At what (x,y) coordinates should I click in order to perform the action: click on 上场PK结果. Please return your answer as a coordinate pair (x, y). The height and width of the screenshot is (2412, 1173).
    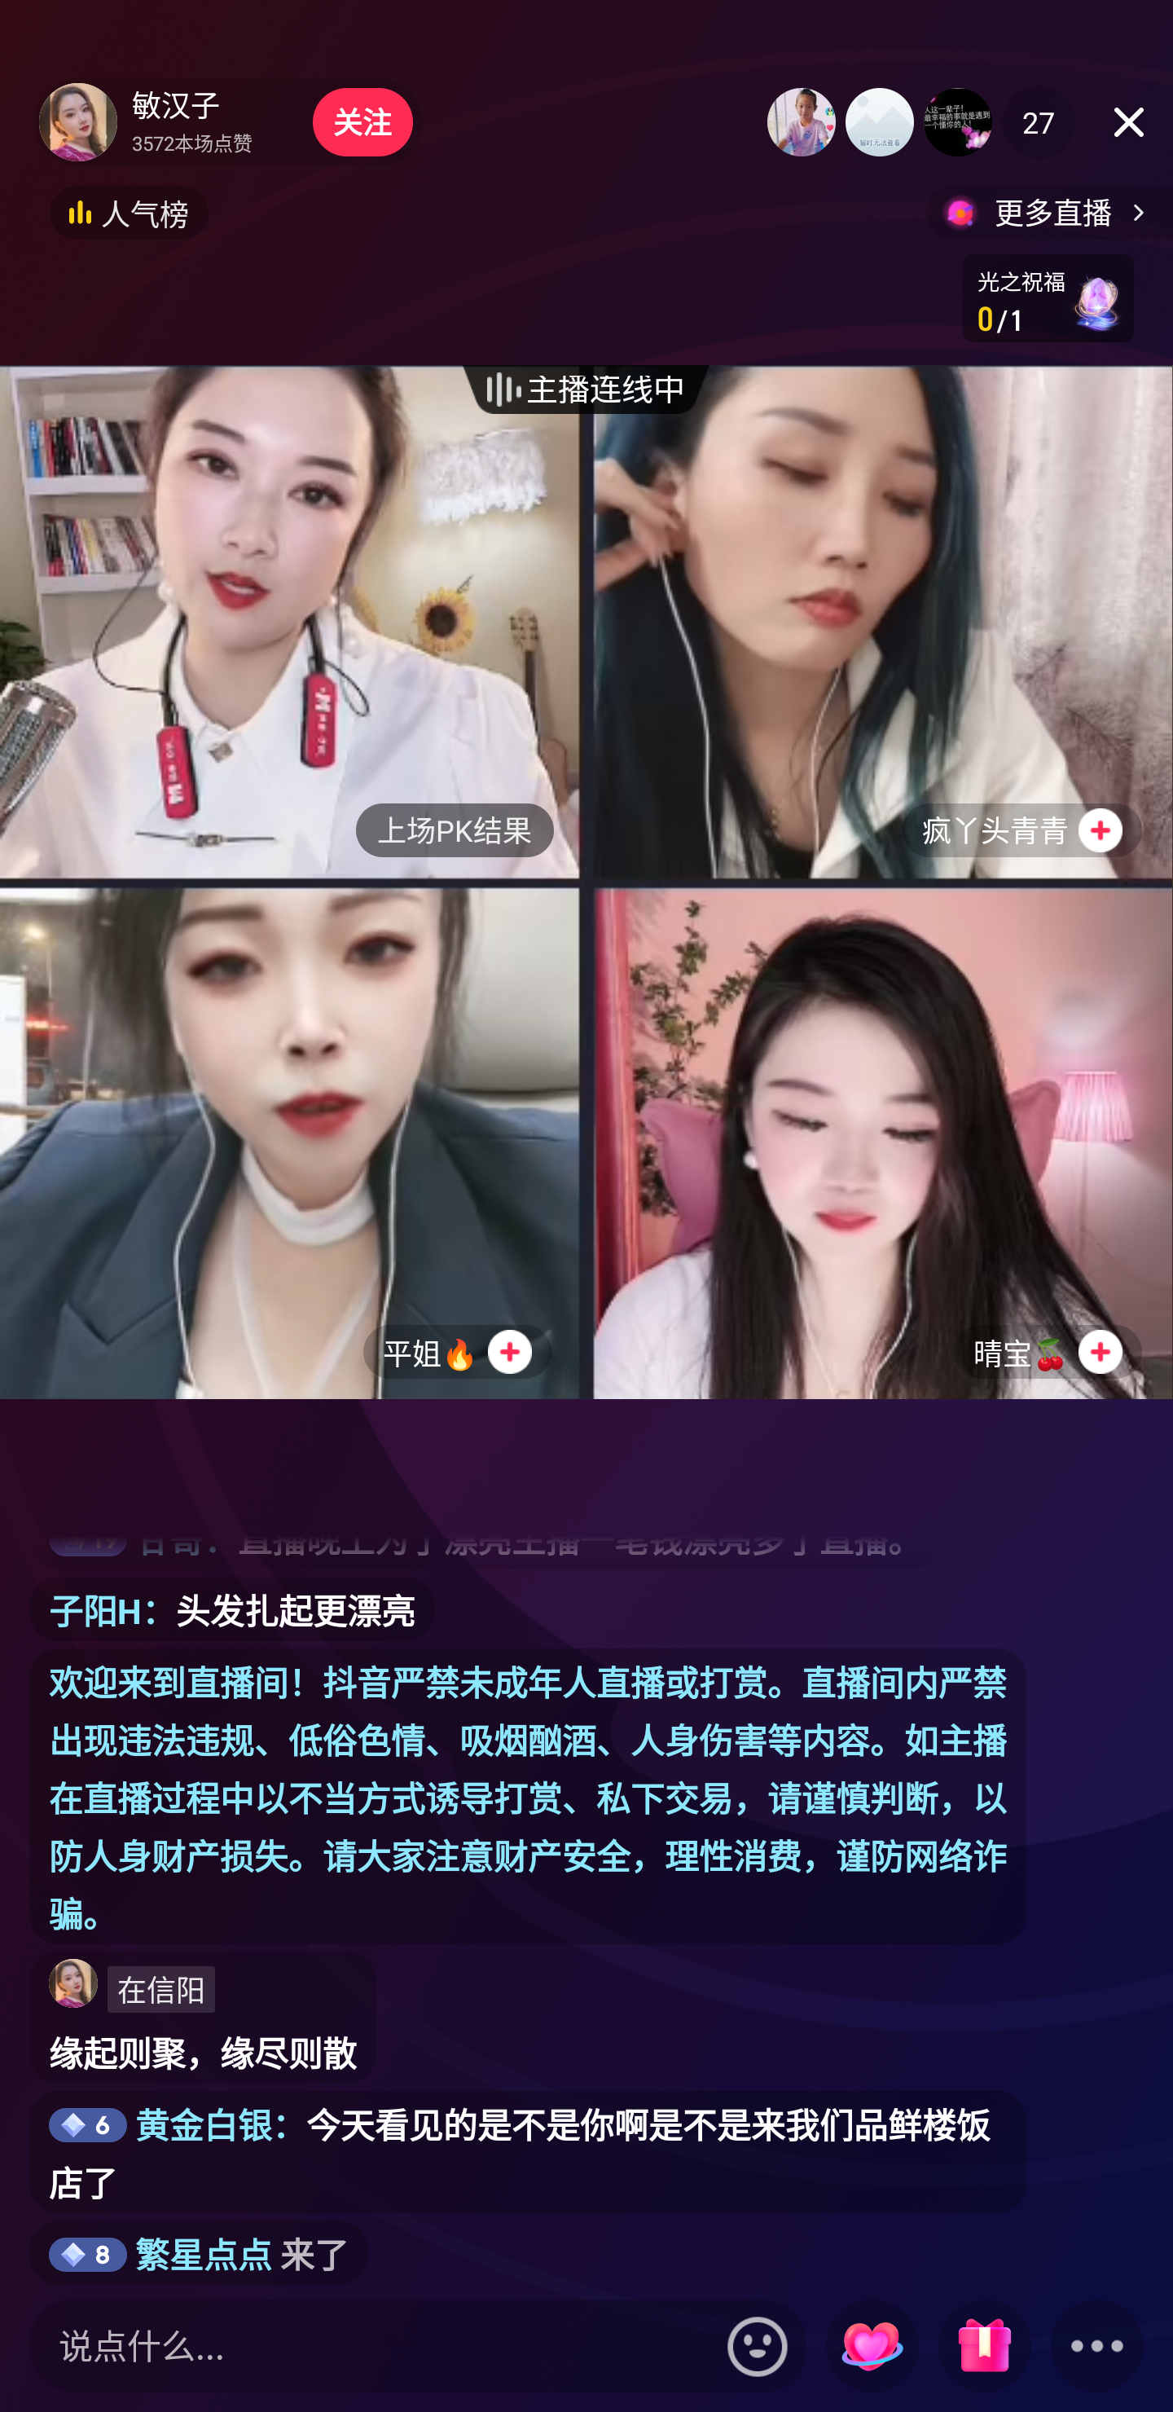
    Looking at the image, I should click on (455, 830).